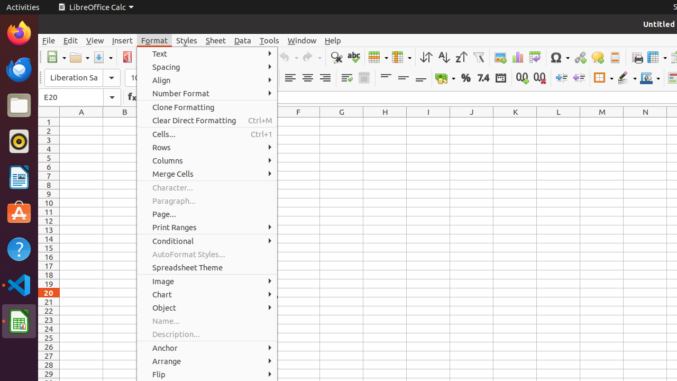  I want to click on Increase, so click(562, 78).